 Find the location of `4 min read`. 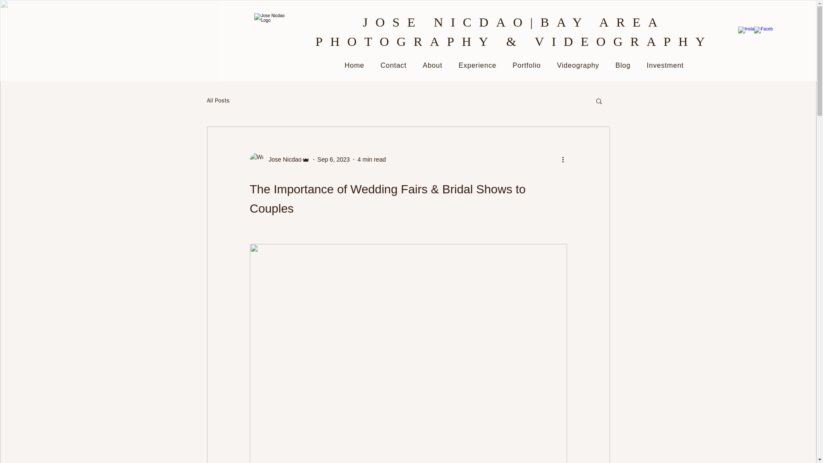

4 min read is located at coordinates (371, 159).